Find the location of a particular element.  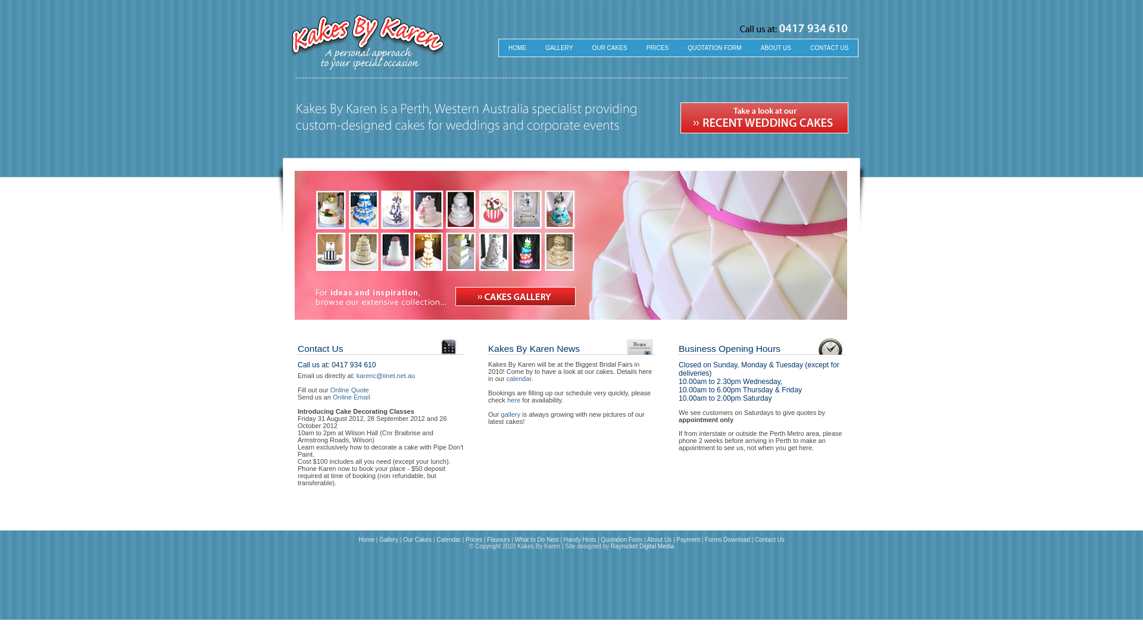

calendar is located at coordinates (519, 379).